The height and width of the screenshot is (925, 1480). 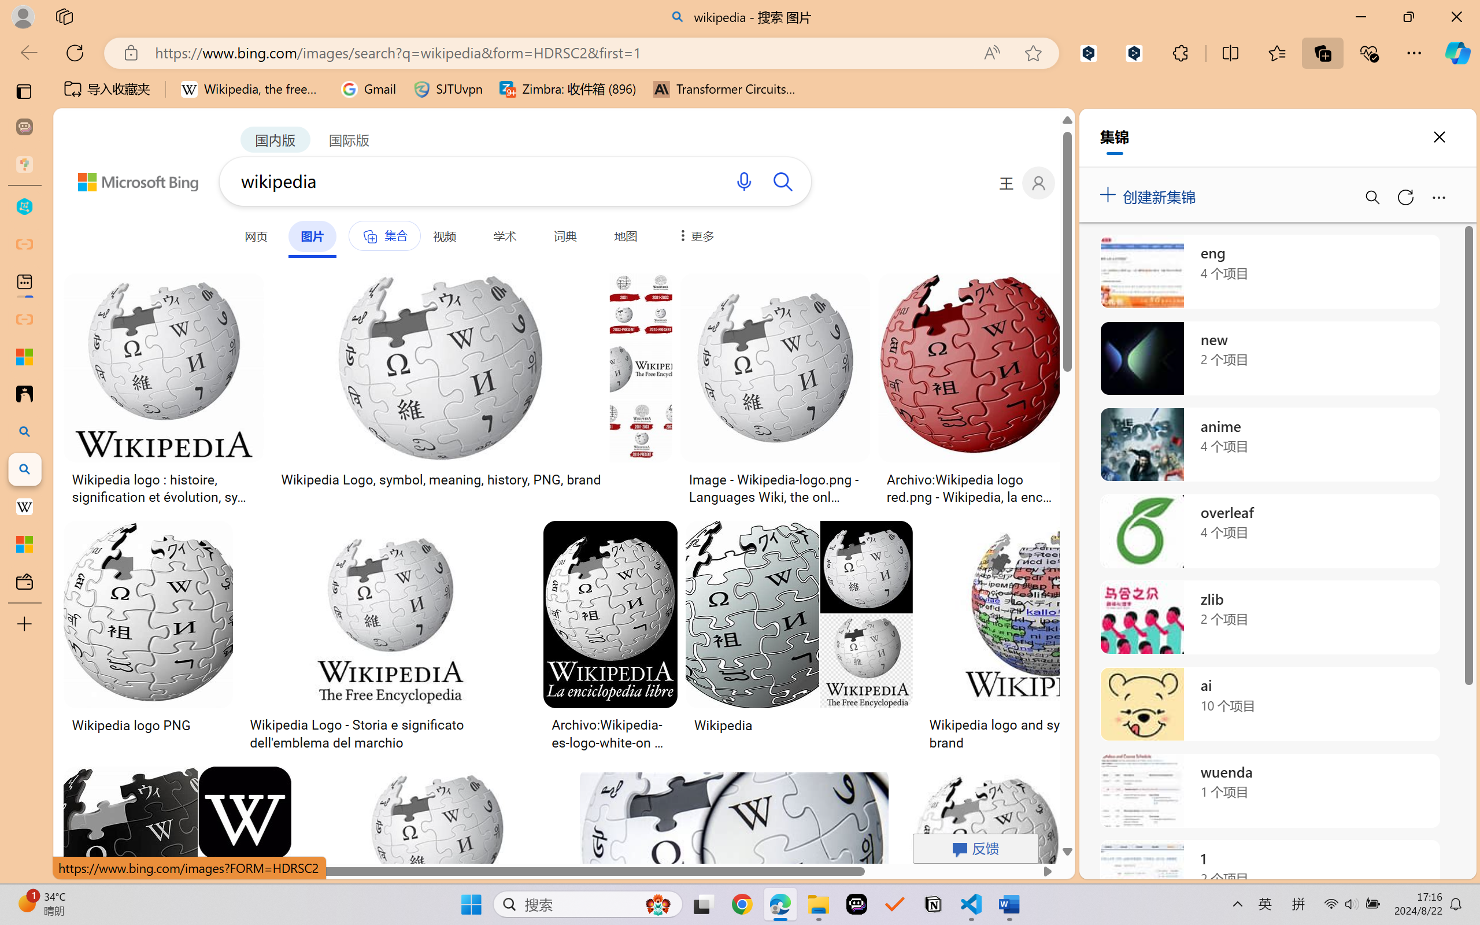 I want to click on Insert Captions, so click(x=571, y=66).